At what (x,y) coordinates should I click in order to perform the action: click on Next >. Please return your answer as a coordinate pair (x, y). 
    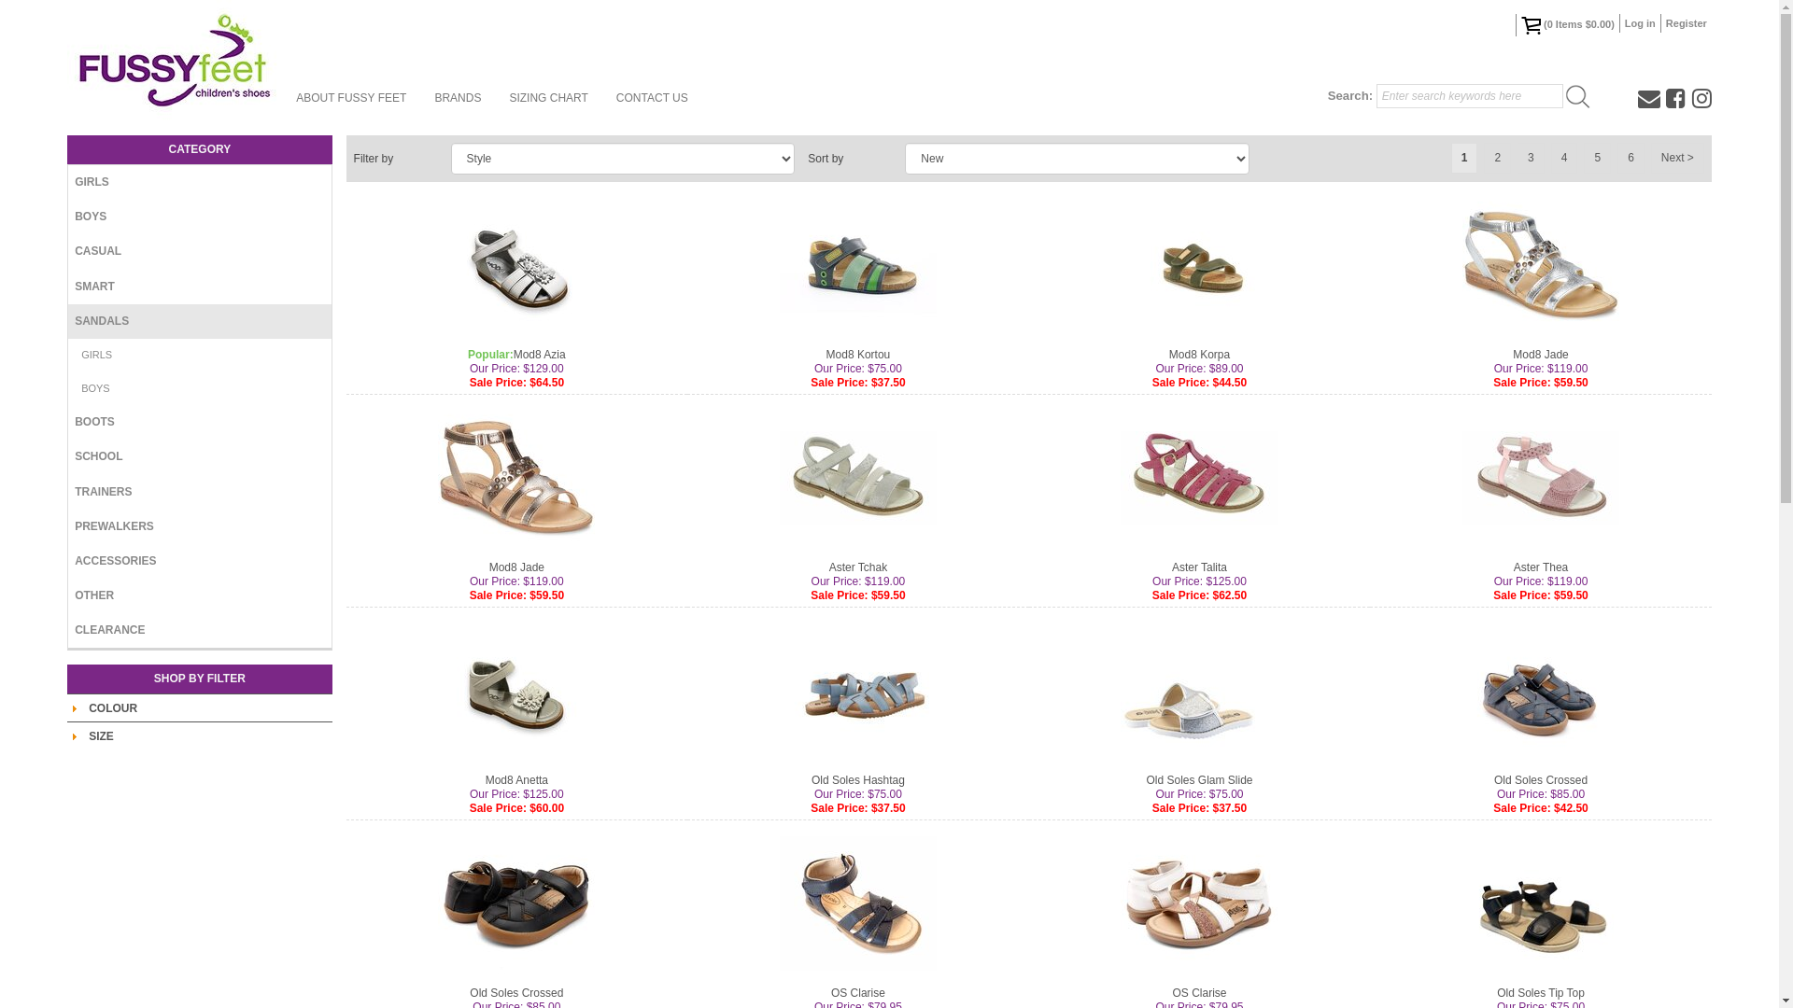
    Looking at the image, I should click on (1677, 159).